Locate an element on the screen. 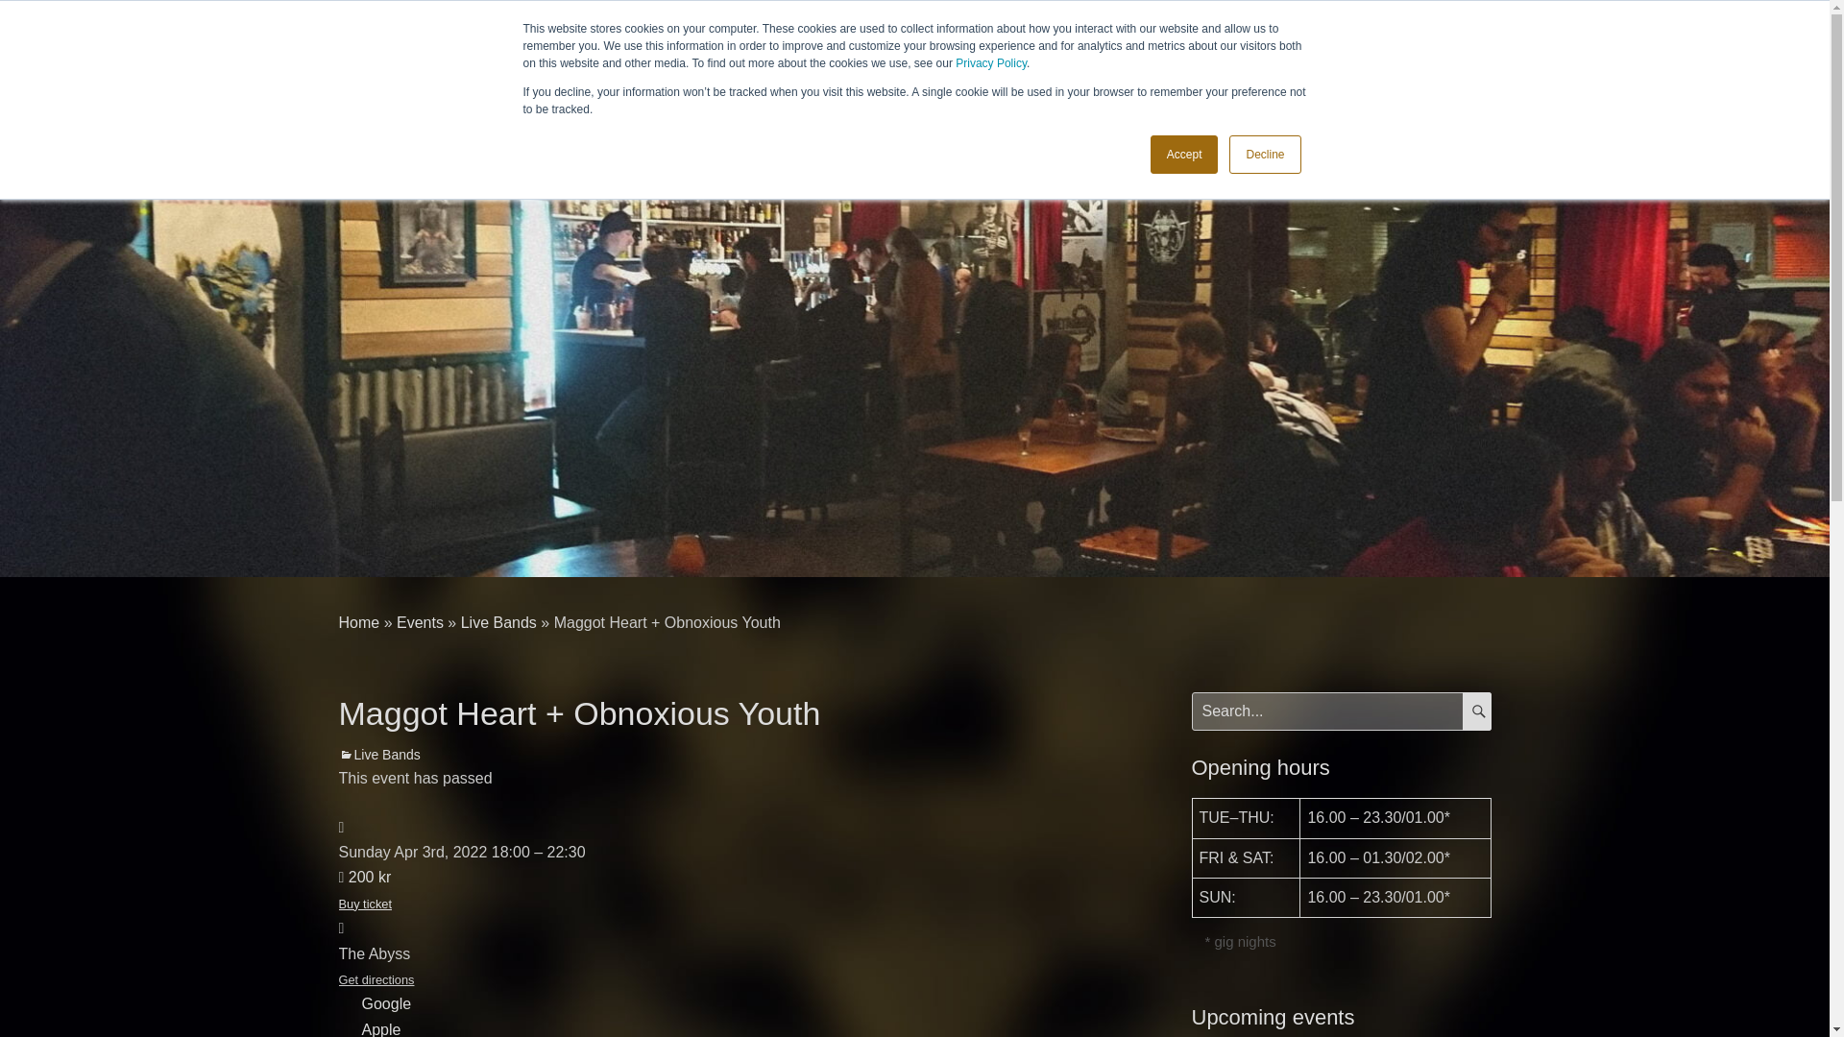  Find venue on Apple Maps is located at coordinates (380, 1029).